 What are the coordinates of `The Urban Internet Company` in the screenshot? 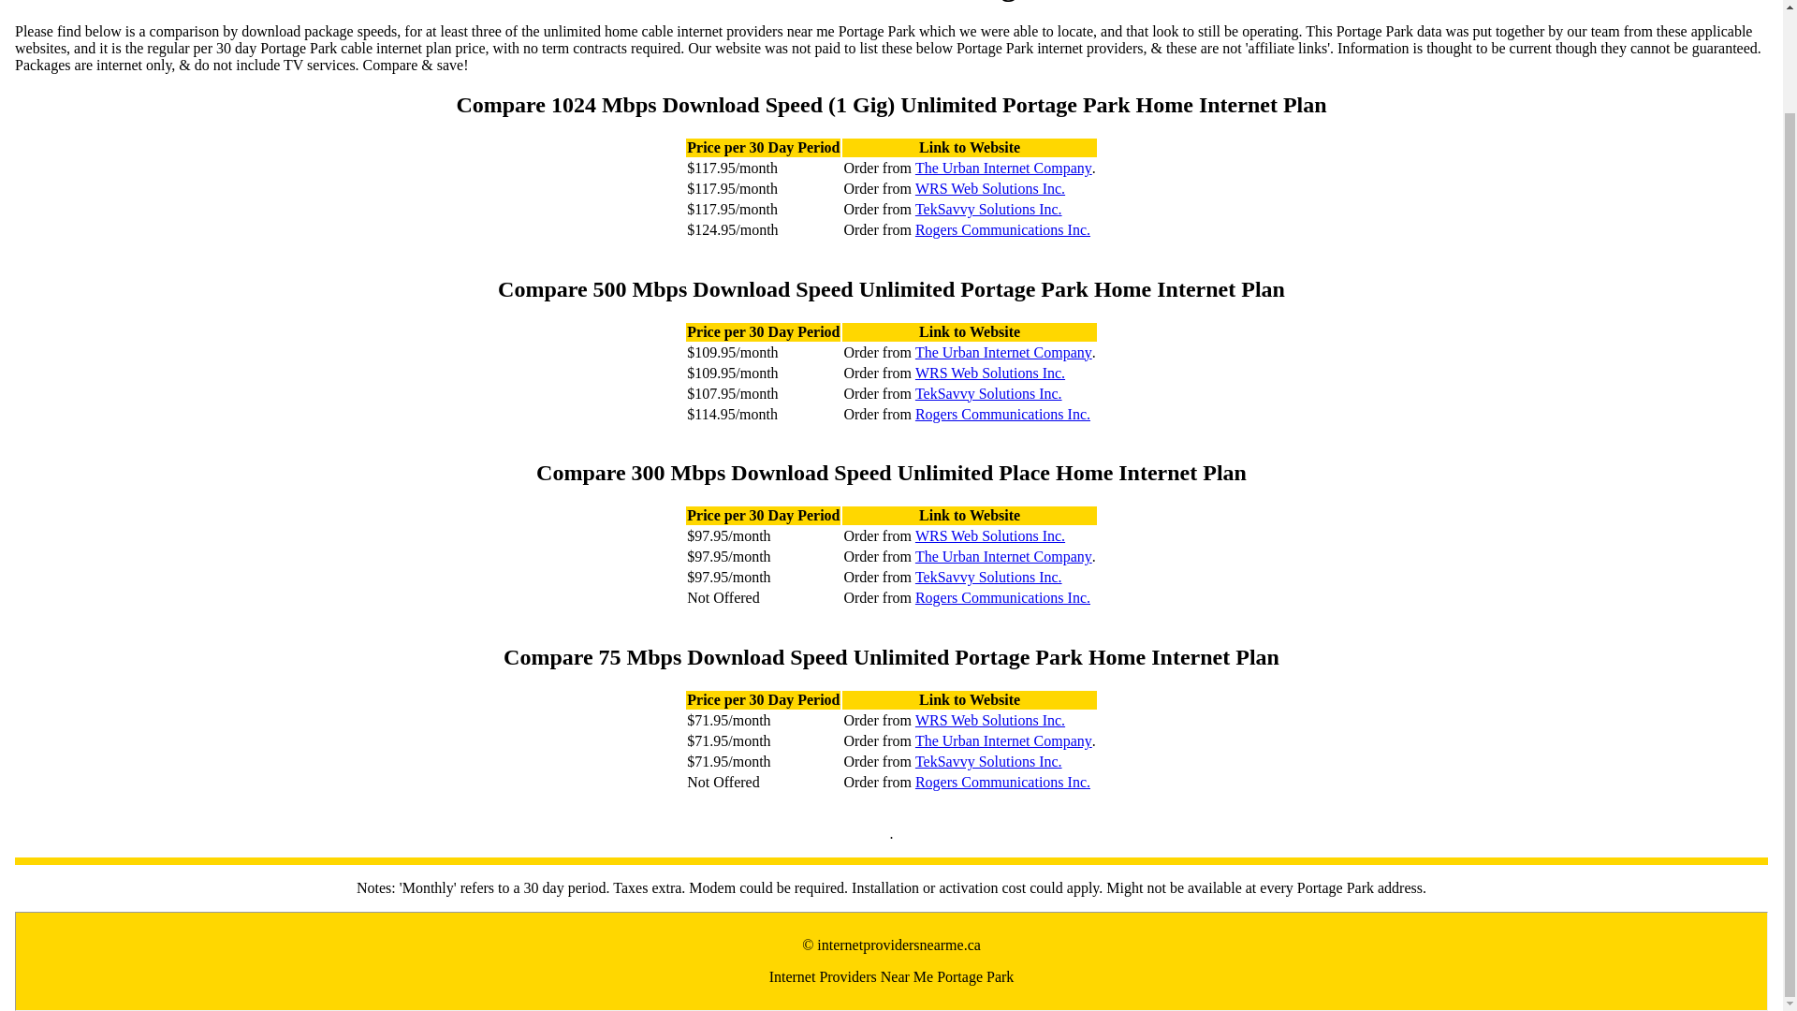 It's located at (1003, 352).